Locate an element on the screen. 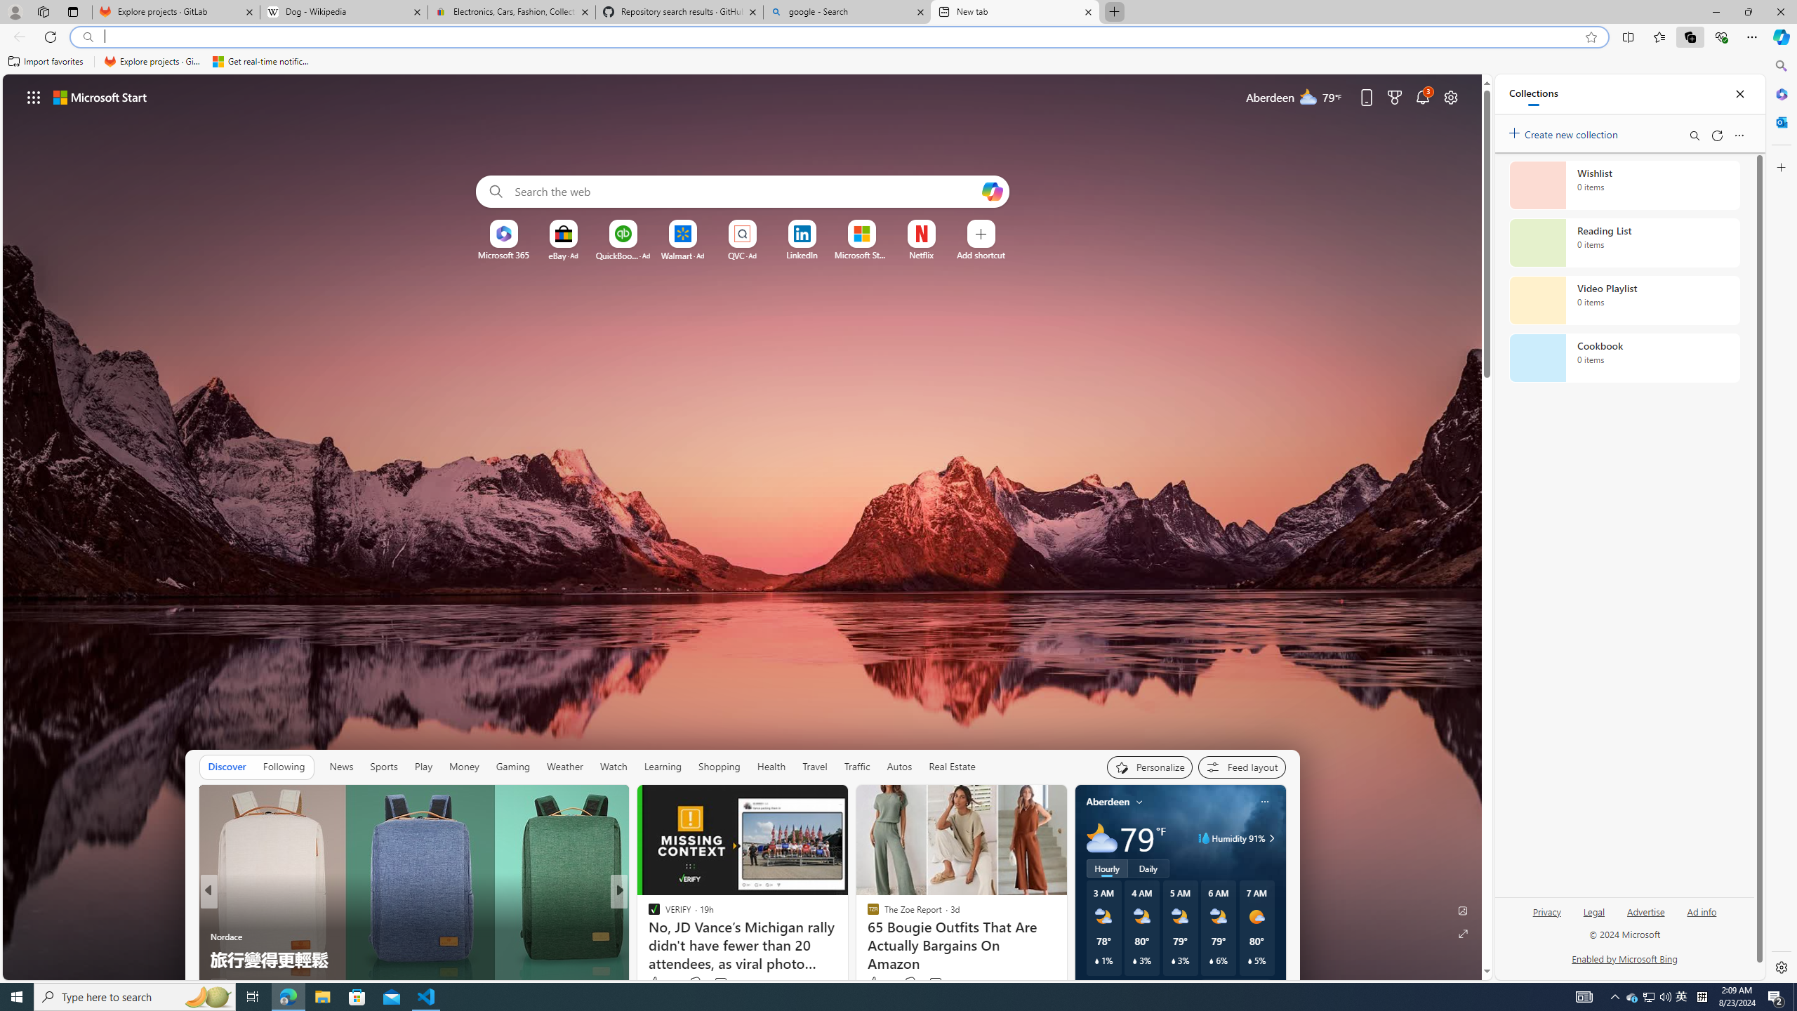 The height and width of the screenshot is (1011, 1797). 14 Like is located at coordinates (223, 983).